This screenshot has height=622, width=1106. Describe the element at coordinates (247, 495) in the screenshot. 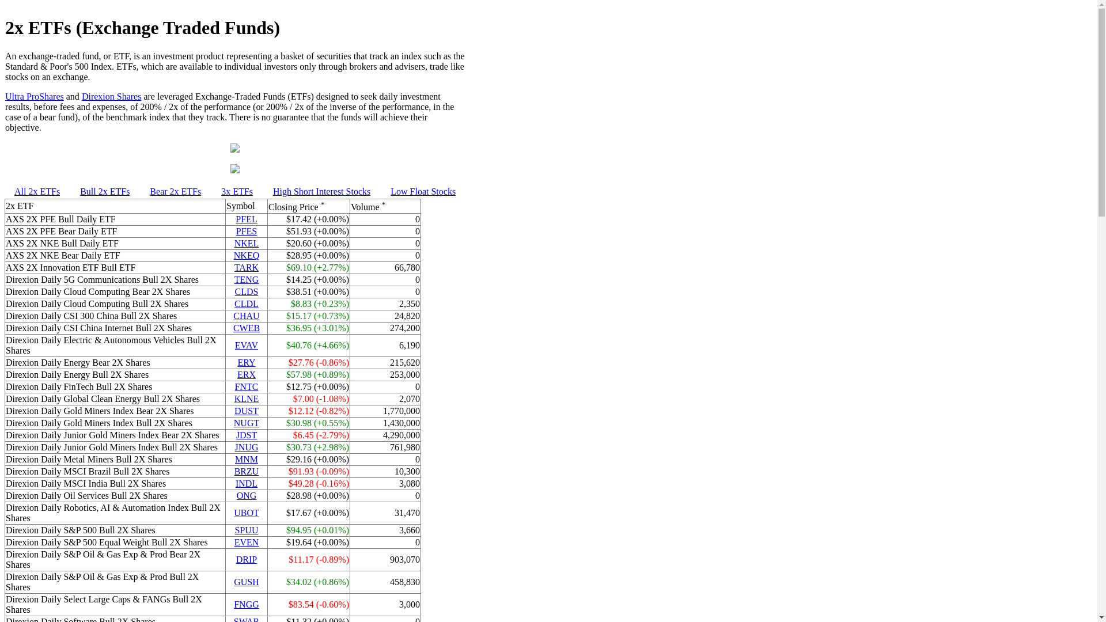

I see `ONG` at that location.